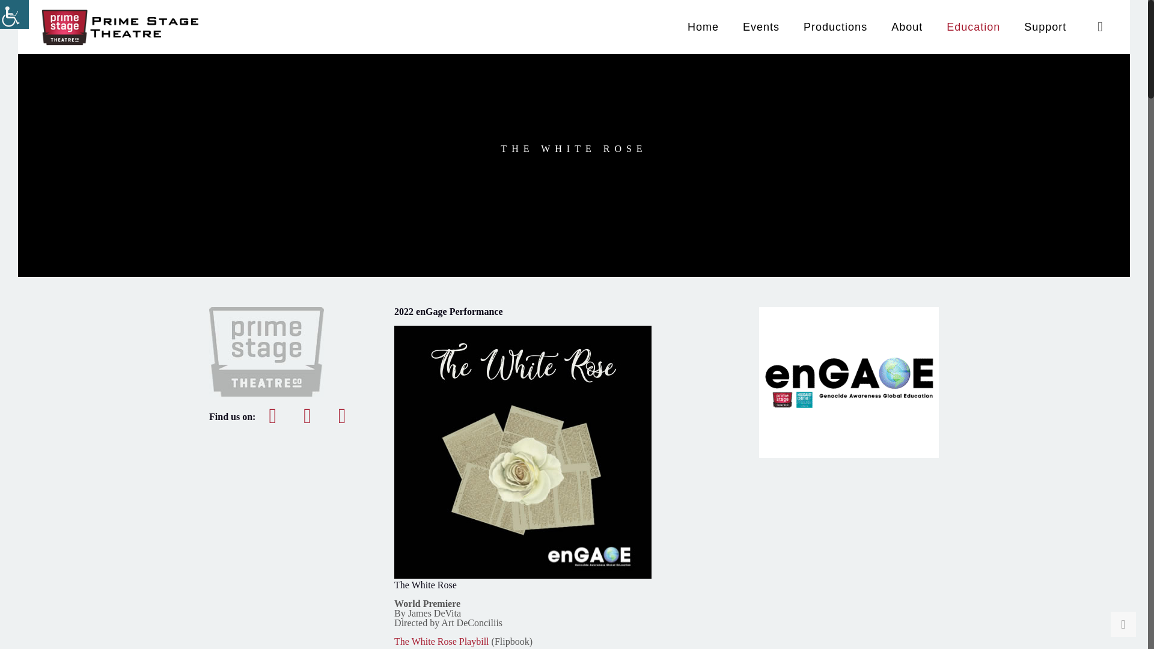 The image size is (1154, 649). I want to click on Productions, so click(835, 26).